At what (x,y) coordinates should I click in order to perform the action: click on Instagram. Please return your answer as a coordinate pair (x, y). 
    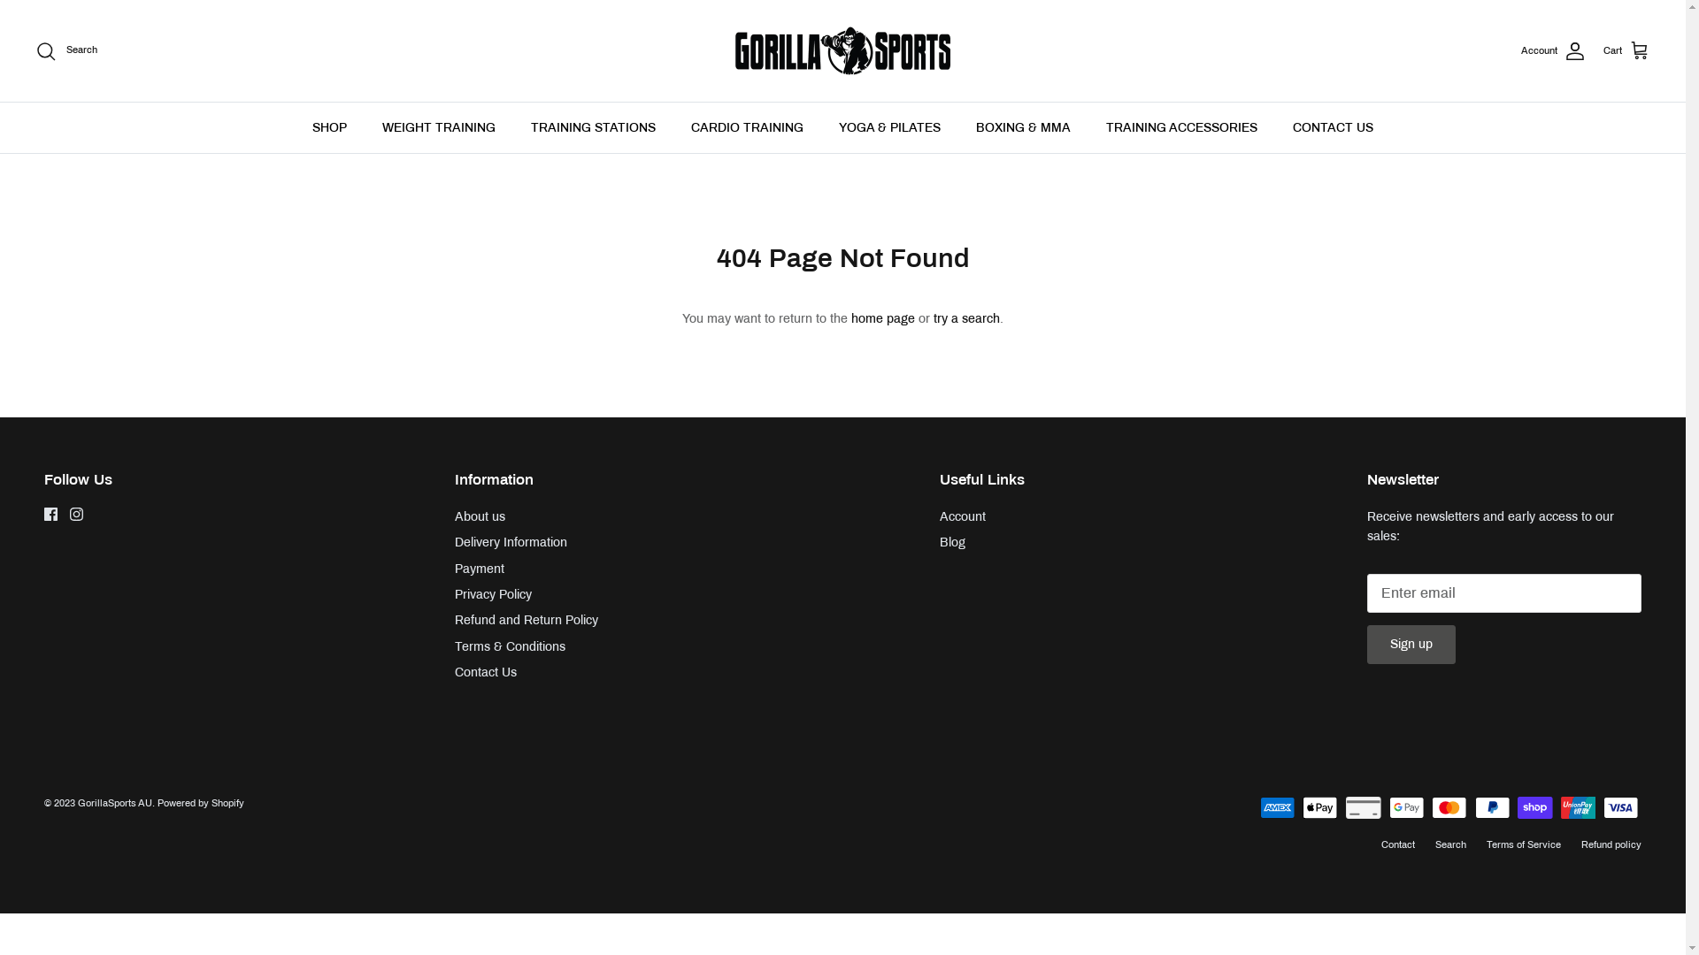
    Looking at the image, I should click on (76, 515).